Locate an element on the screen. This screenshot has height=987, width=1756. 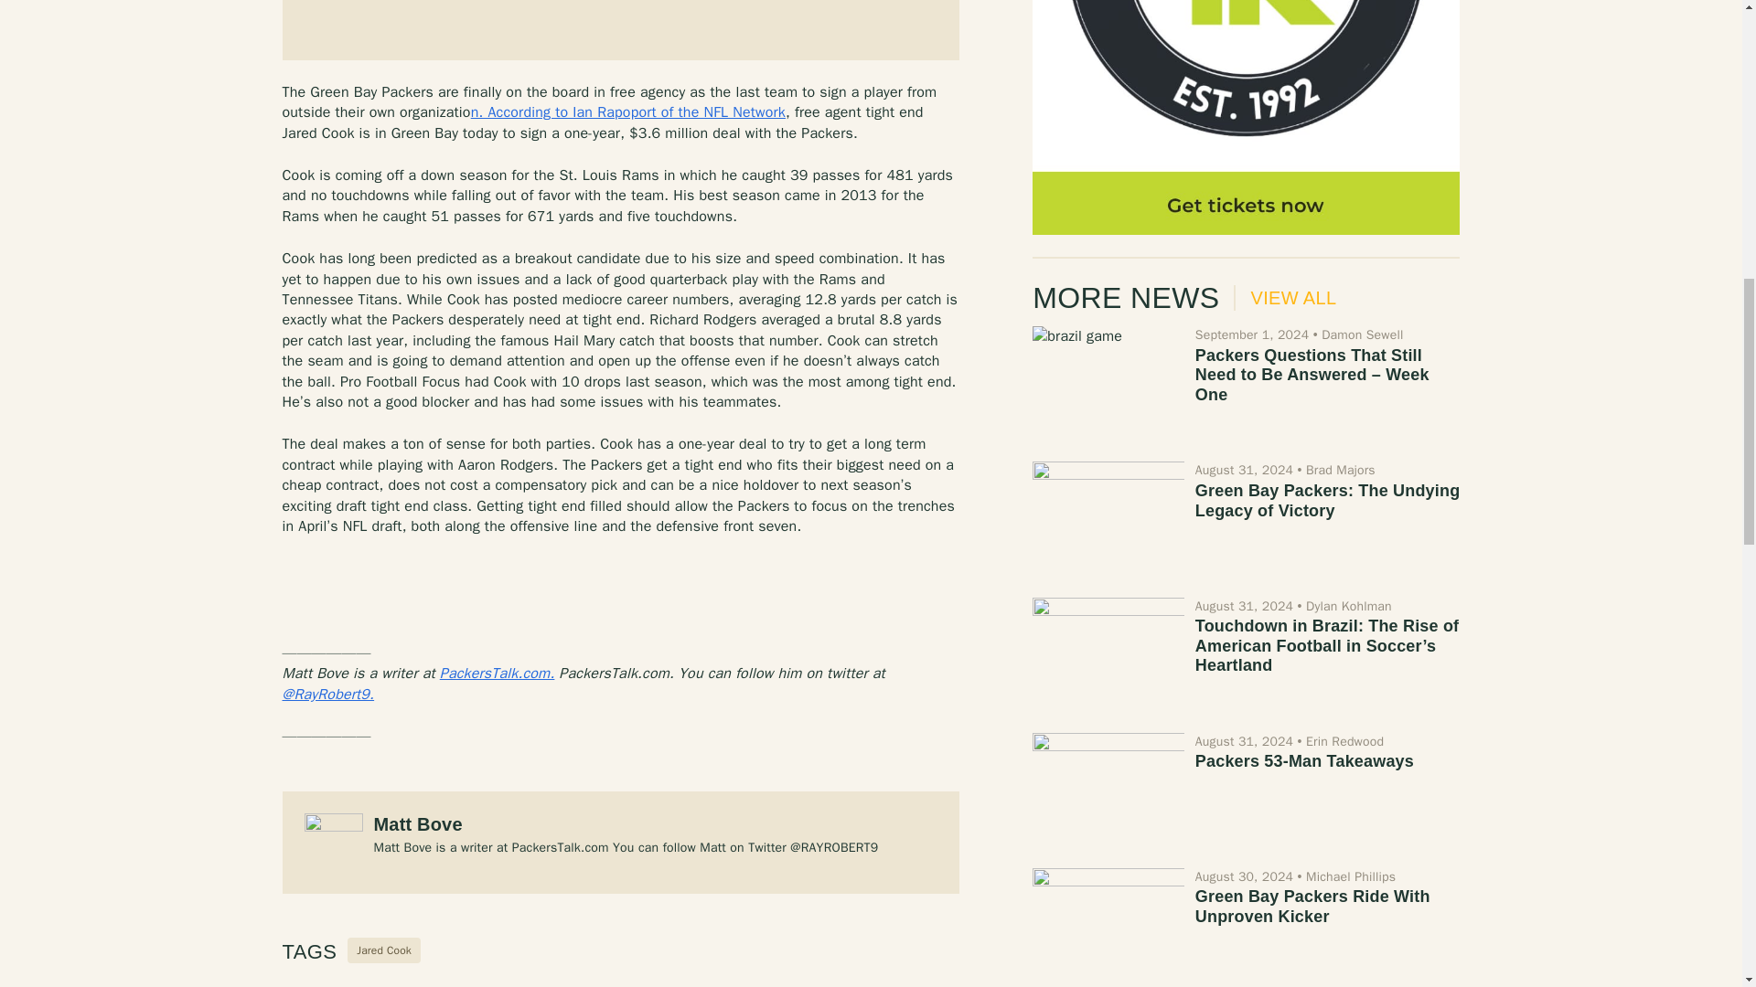
Packers 53-Man Takeaways is located at coordinates (1304, 760).